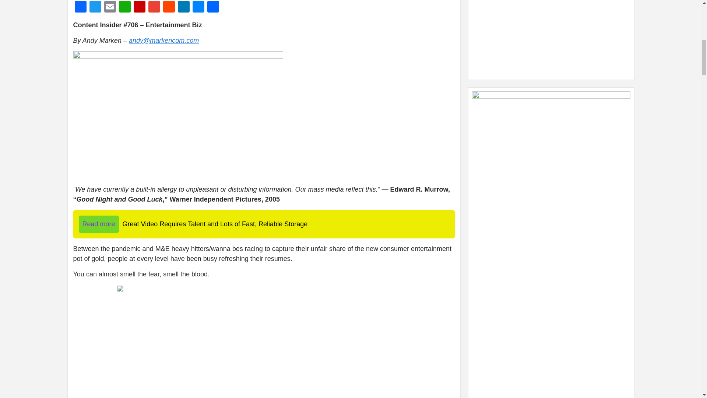 This screenshot has width=707, height=398. What do you see at coordinates (95, 7) in the screenshot?
I see `Twitter` at bounding box center [95, 7].